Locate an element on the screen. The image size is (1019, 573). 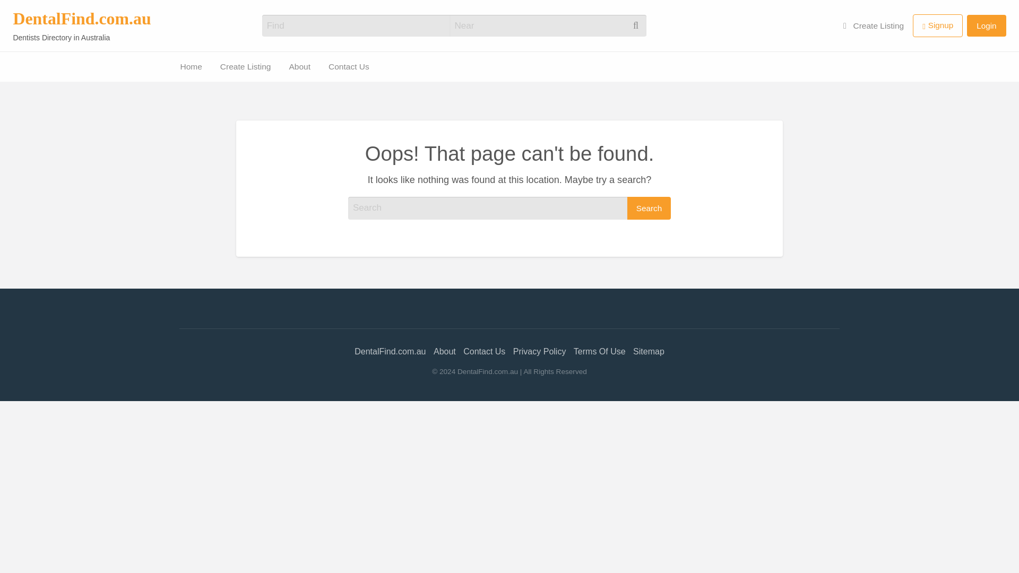
Terms Of Use is located at coordinates (599, 351).